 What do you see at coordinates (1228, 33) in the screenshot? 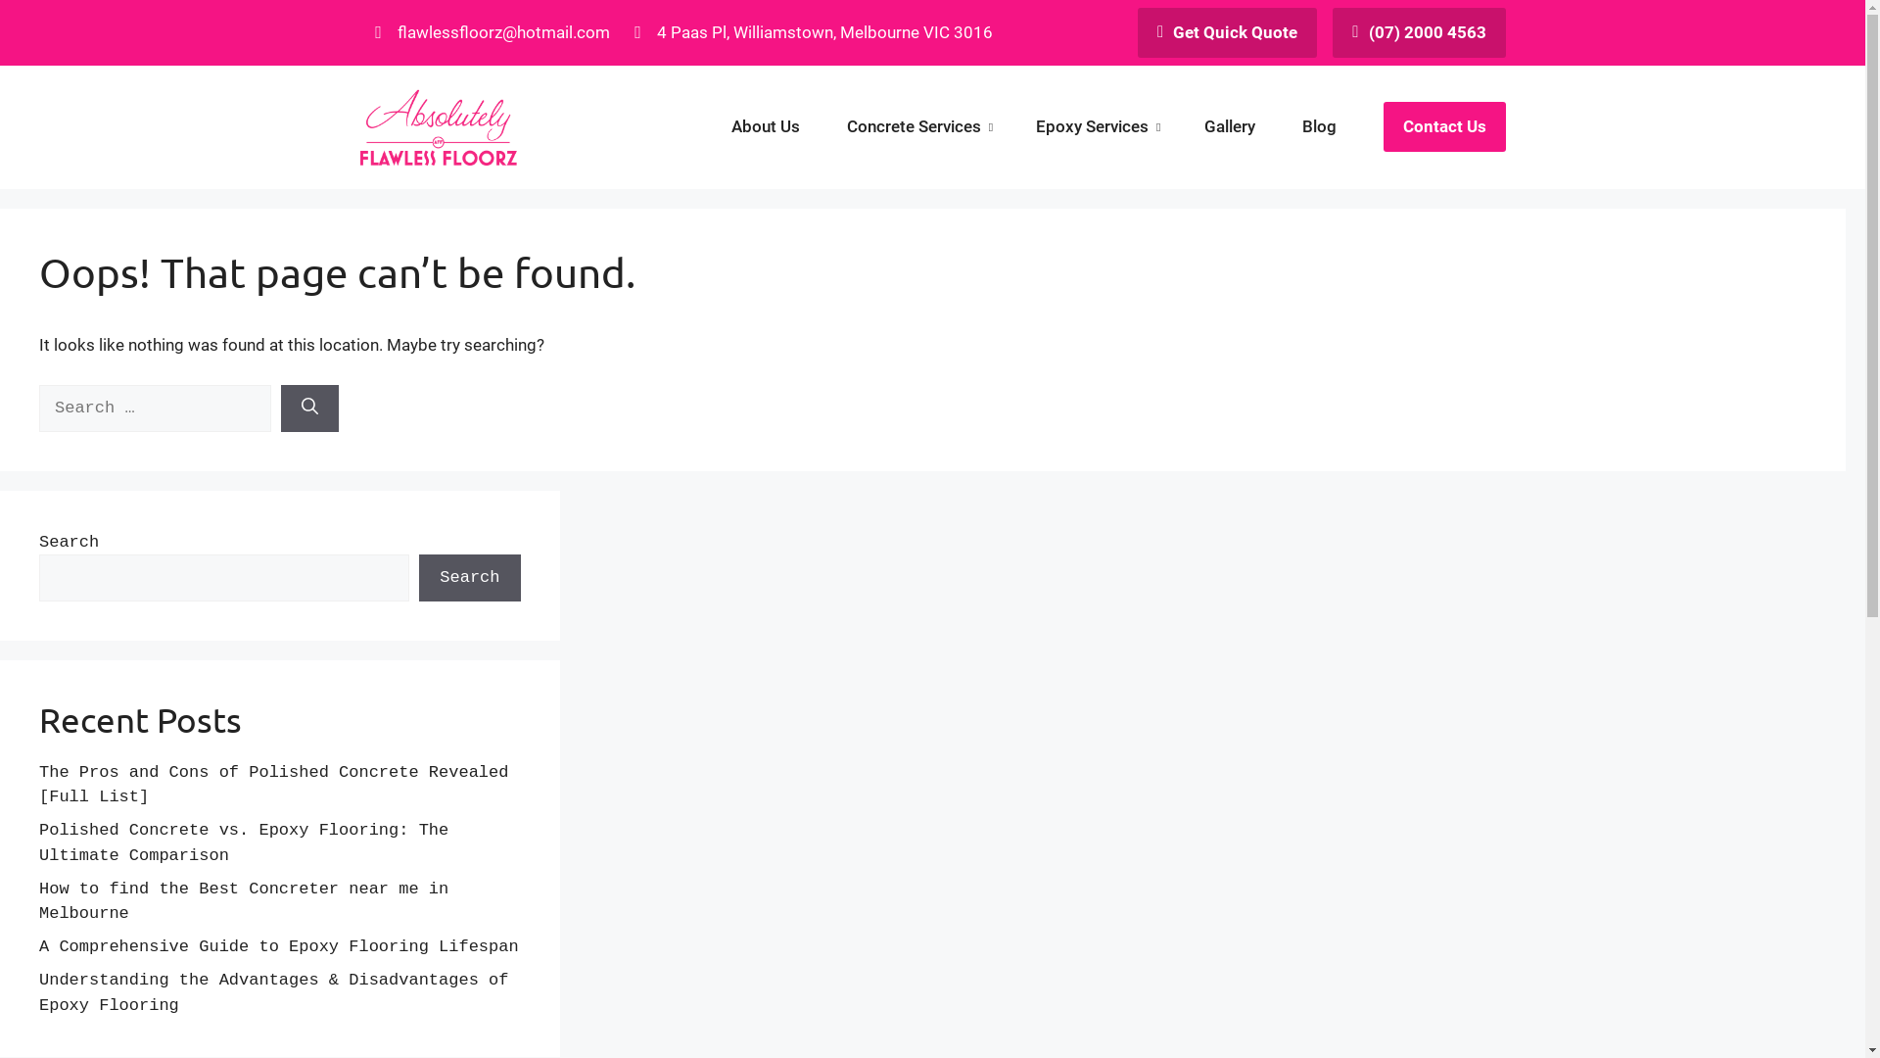
I see `Get Quick Quote` at bounding box center [1228, 33].